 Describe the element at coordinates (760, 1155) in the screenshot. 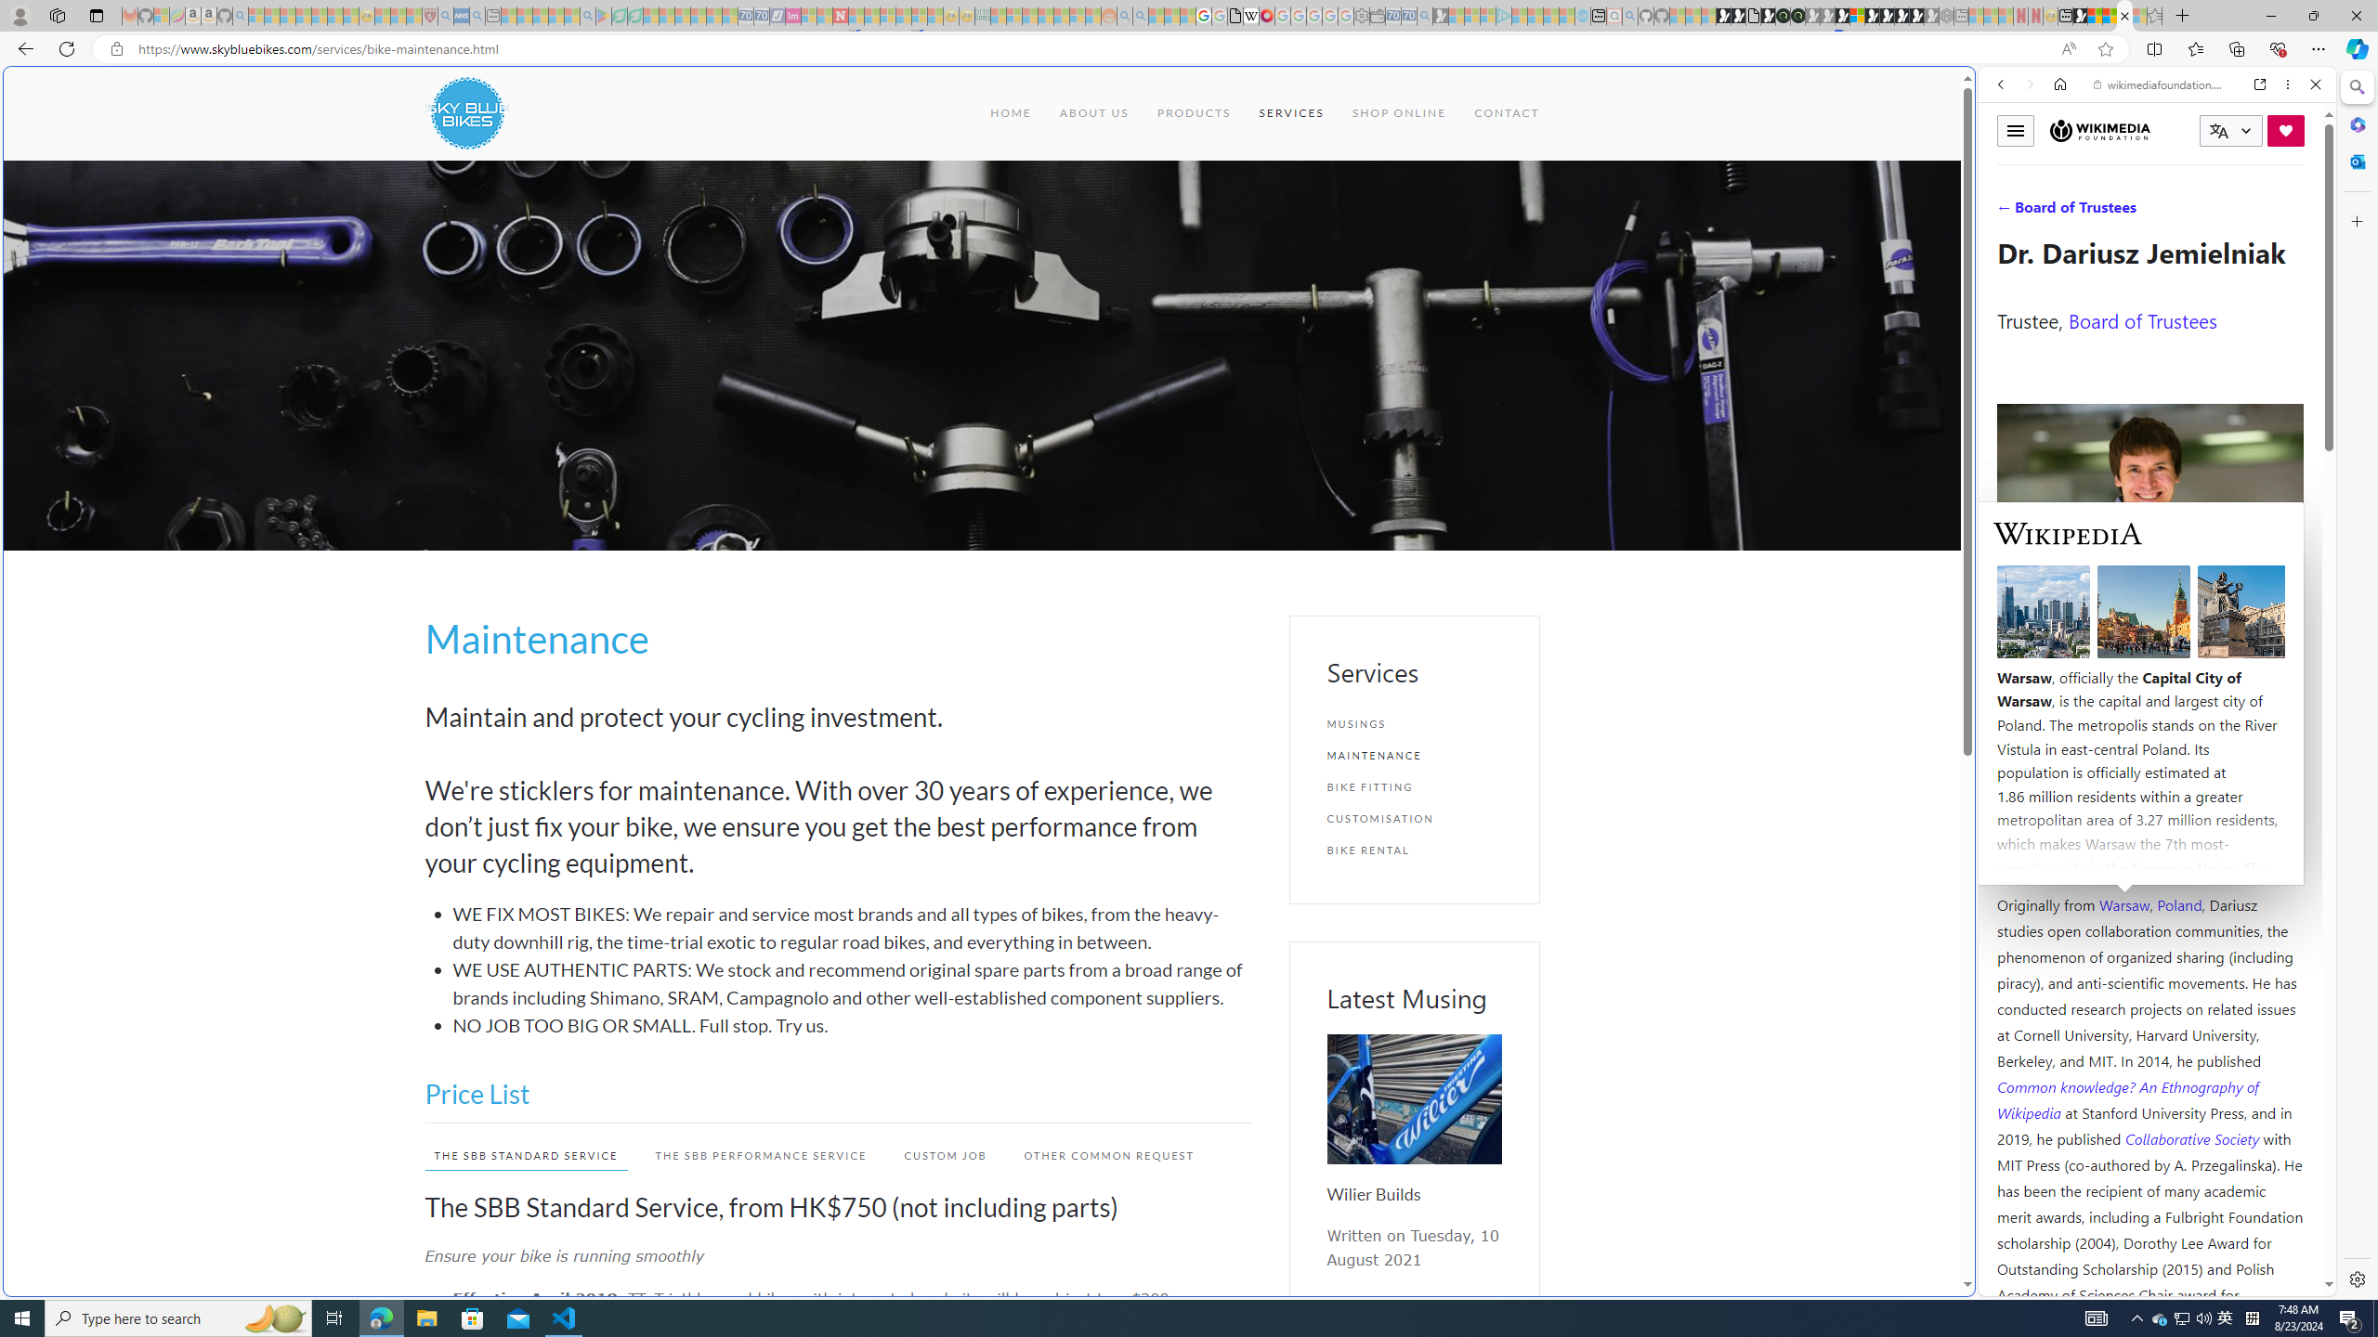

I see `THE SBB PERFORMANCE SERVICE` at that location.